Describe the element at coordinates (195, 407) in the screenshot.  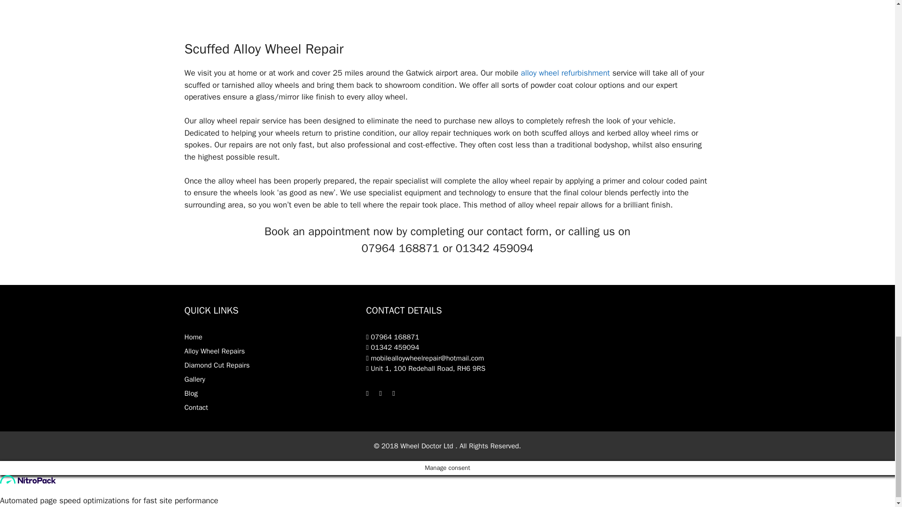
I see `Contact` at that location.